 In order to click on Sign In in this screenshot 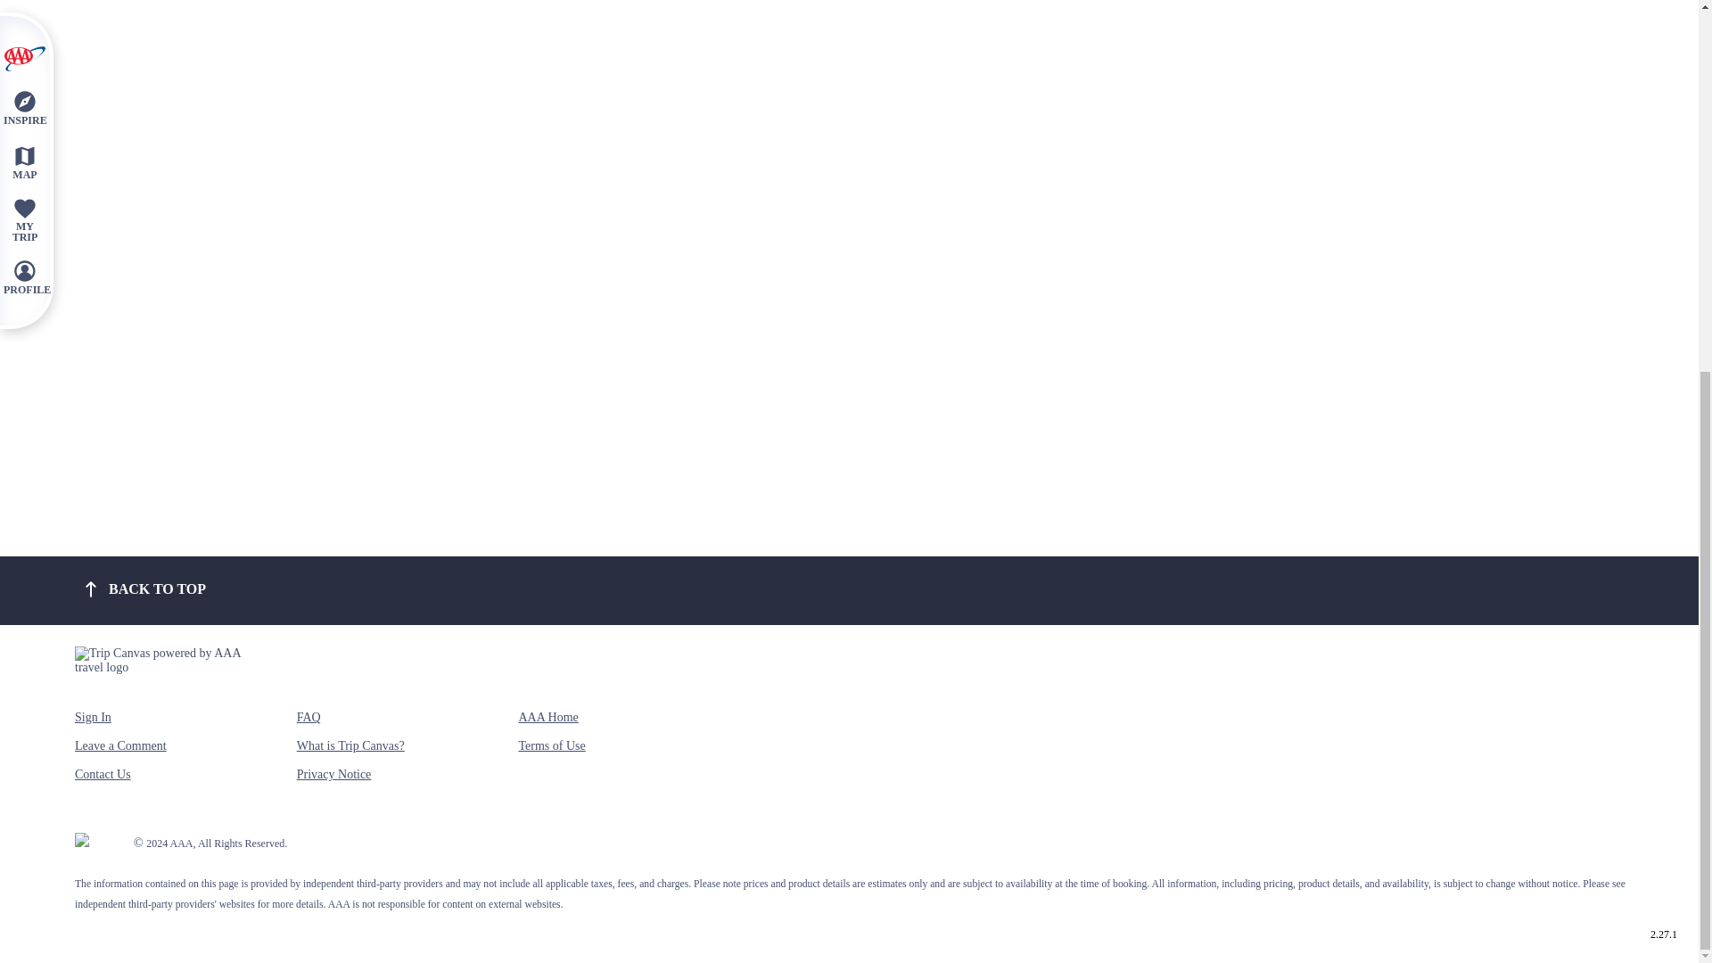, I will do `click(93, 725)`.